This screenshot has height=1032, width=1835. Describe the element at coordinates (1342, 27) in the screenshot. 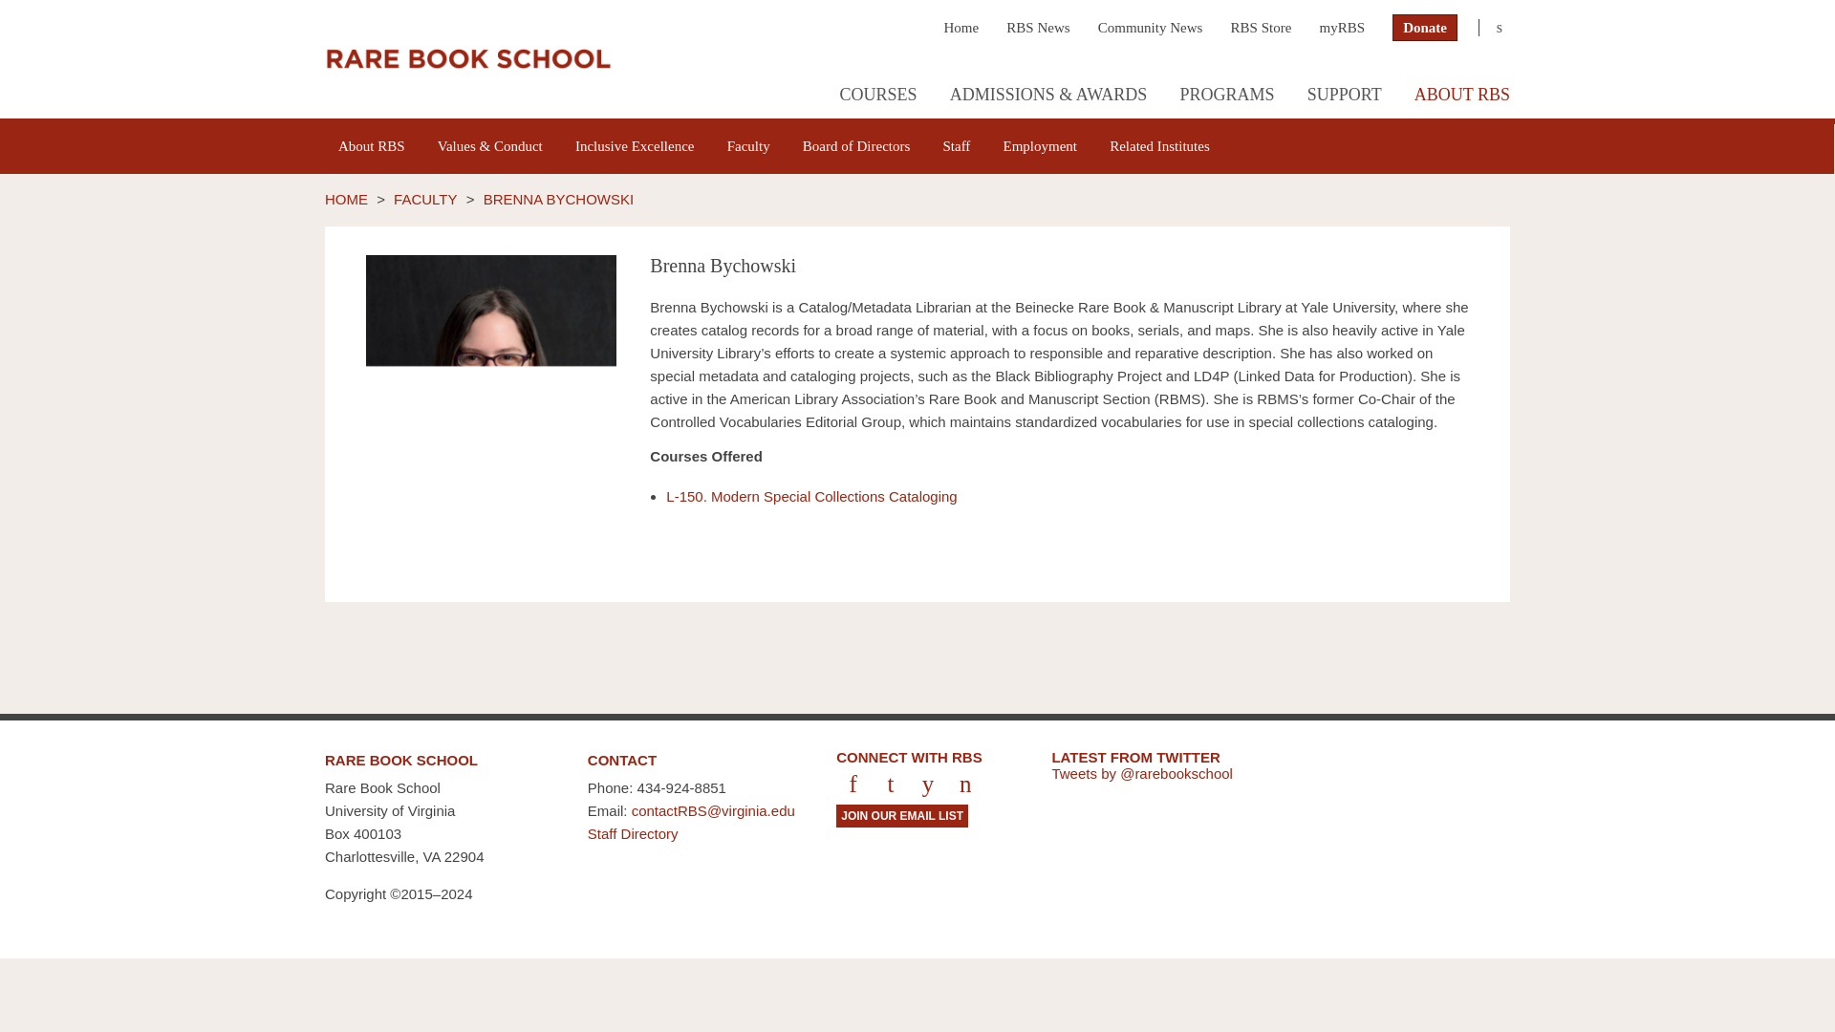

I see `myRBS` at that location.